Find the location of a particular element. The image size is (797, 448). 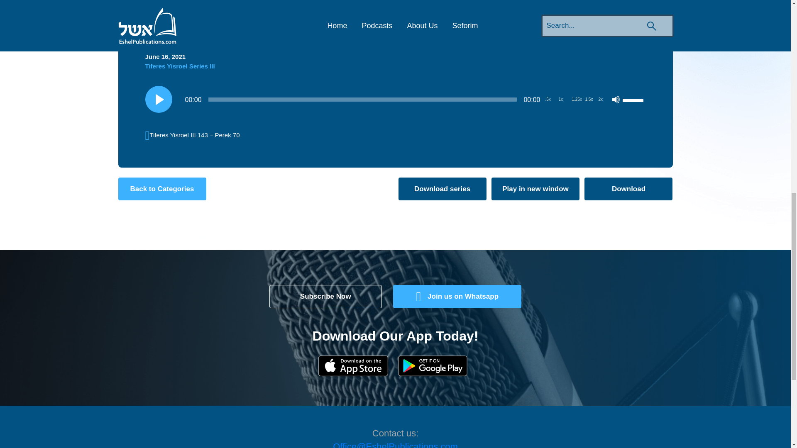

Play is located at coordinates (159, 100).